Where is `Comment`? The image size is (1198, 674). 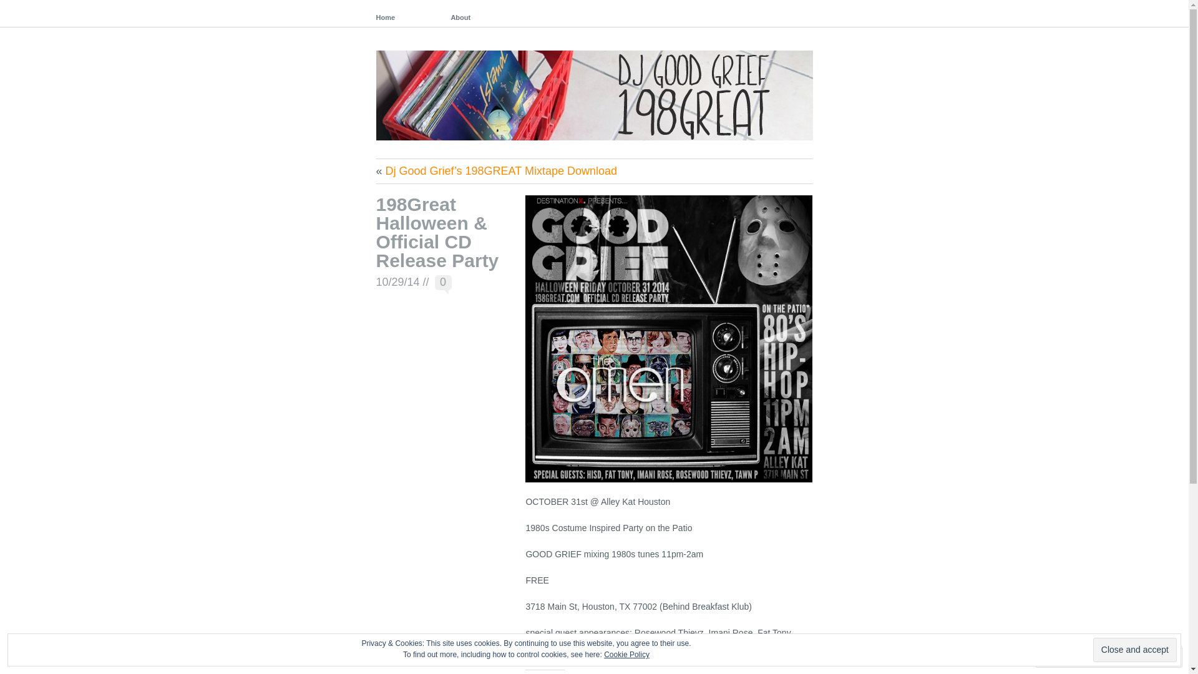 Comment is located at coordinates (1069, 657).